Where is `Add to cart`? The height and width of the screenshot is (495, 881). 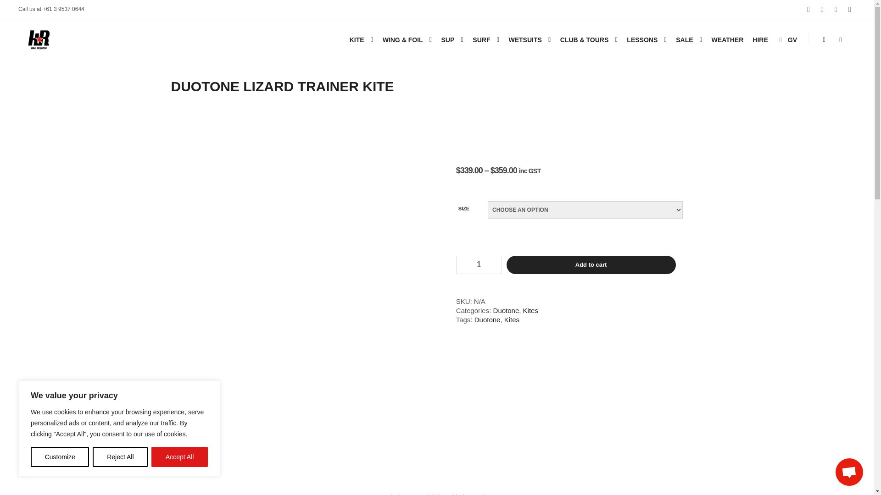
Add to cart is located at coordinates (591, 265).